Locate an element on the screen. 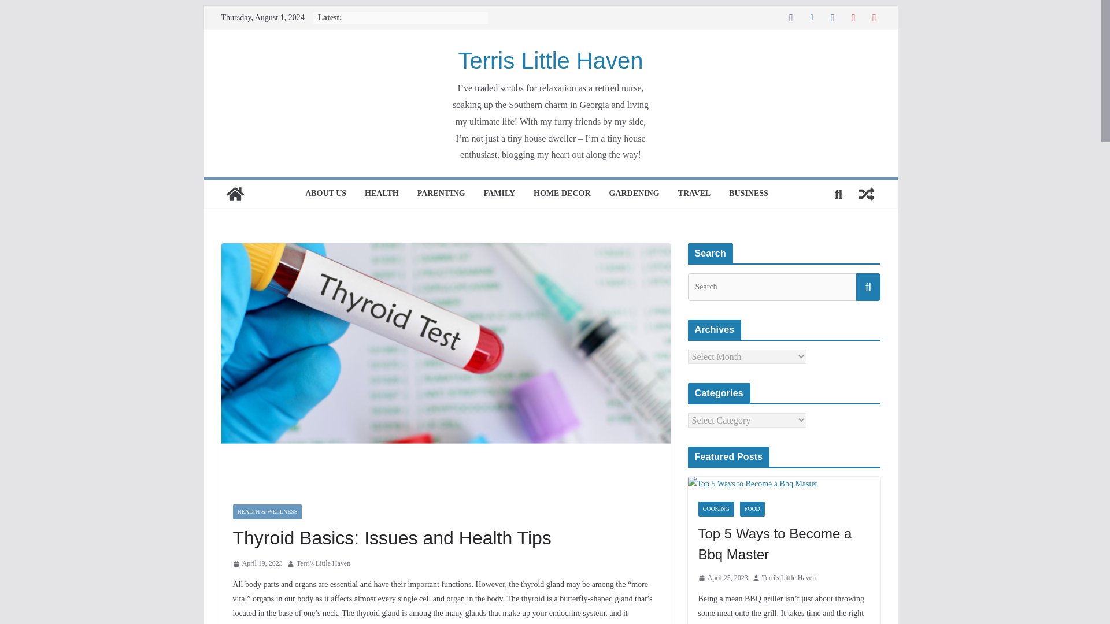 The height and width of the screenshot is (624, 1110). View a random post is located at coordinates (866, 194).